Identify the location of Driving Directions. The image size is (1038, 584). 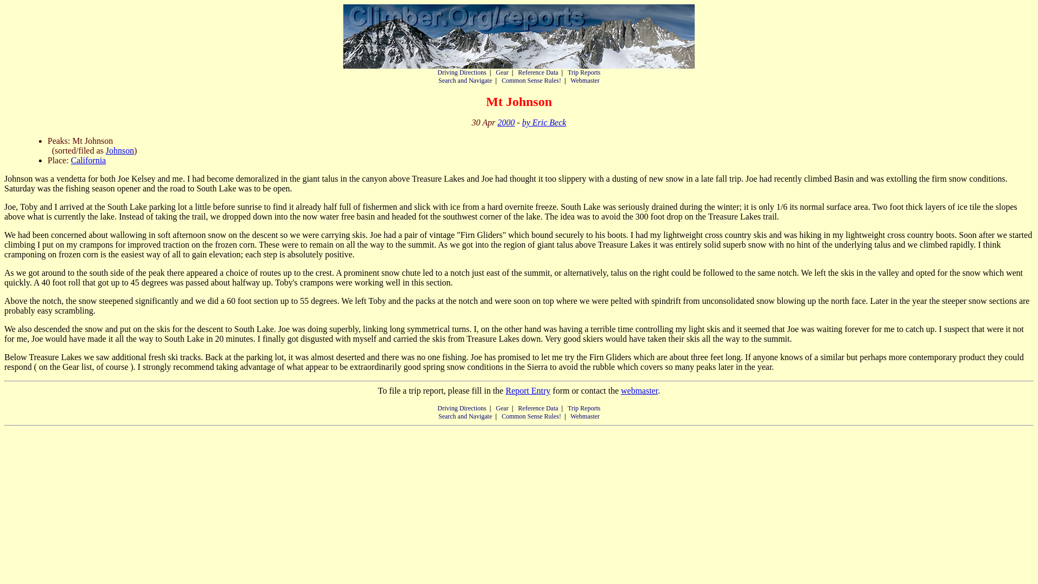
(461, 408).